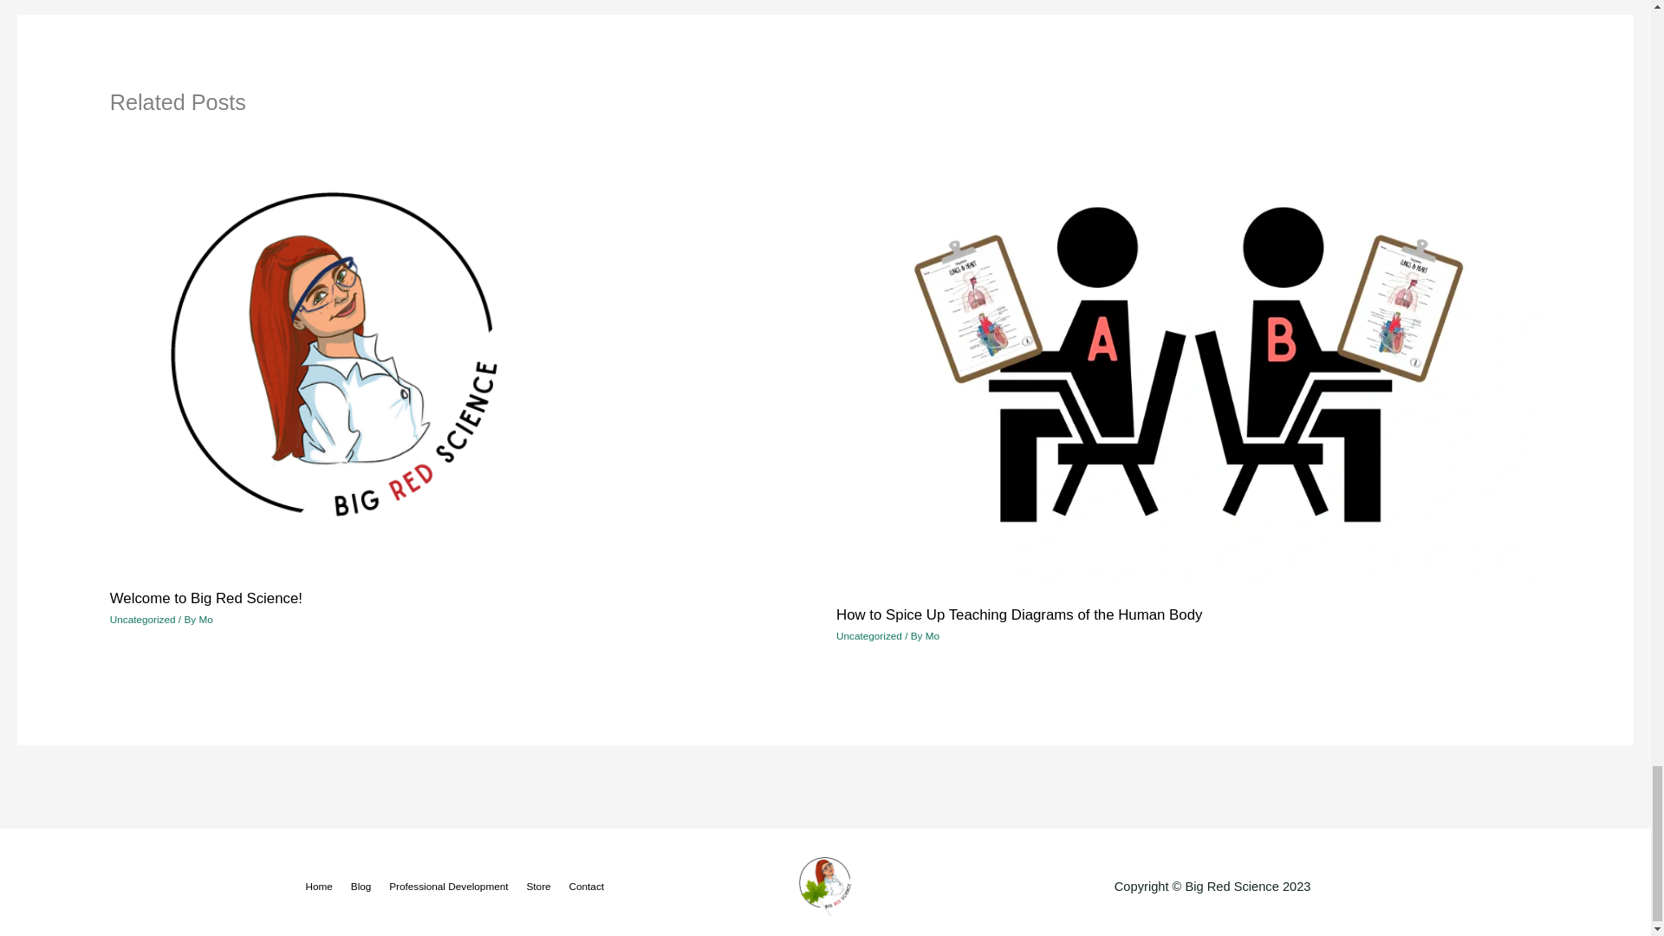  I want to click on How to Spice Up Teaching Diagrams of the Human Body, so click(1019, 614).